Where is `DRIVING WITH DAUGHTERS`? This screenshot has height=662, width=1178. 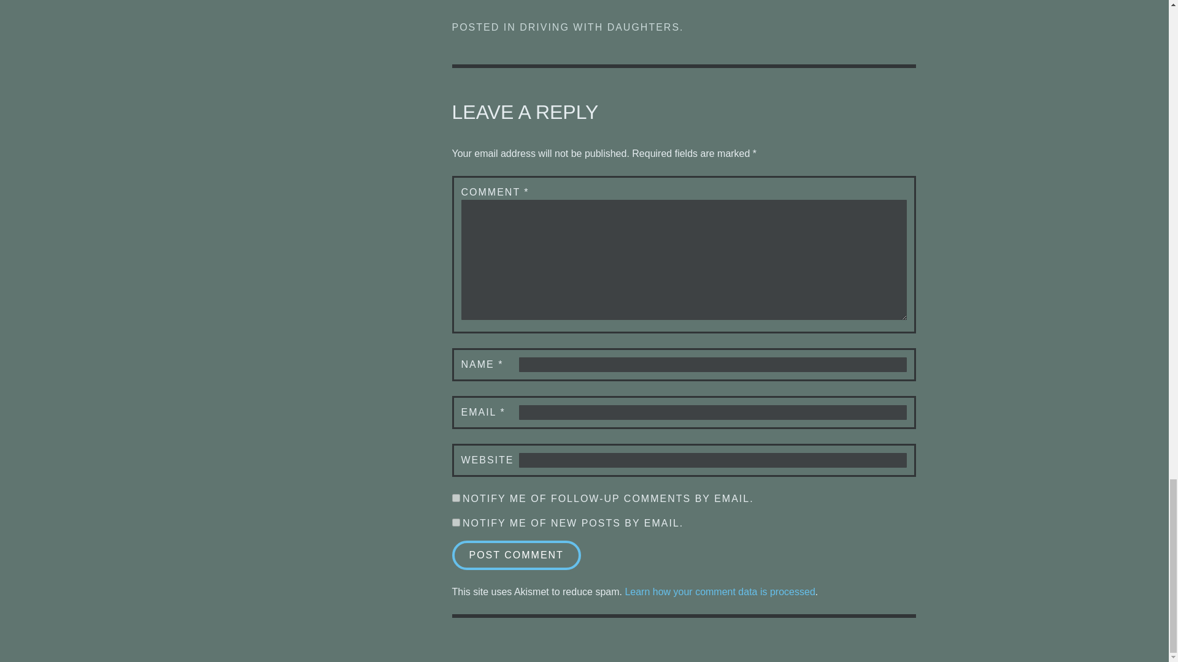
DRIVING WITH DAUGHTERS is located at coordinates (599, 27).